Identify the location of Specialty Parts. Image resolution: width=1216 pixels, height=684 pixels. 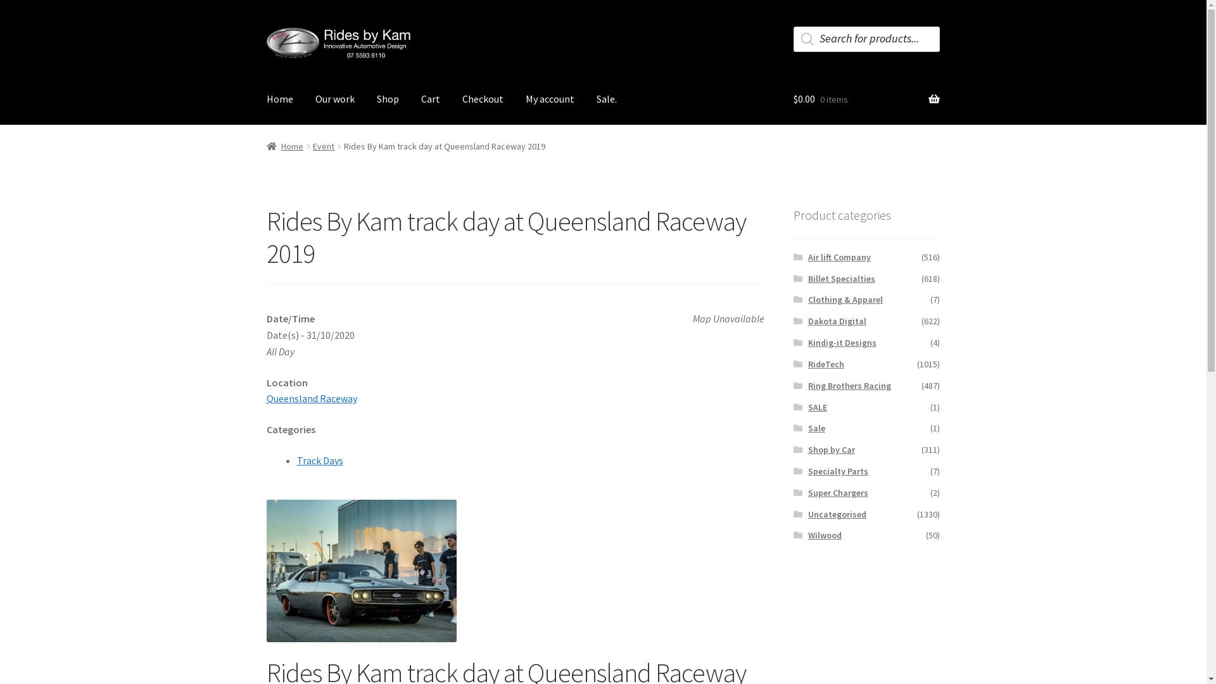
(839, 471).